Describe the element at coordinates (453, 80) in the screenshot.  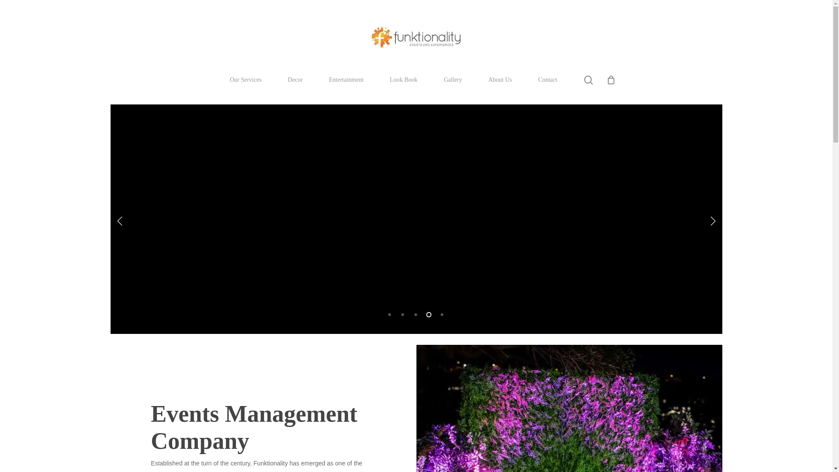
I see `Gallery` at that location.